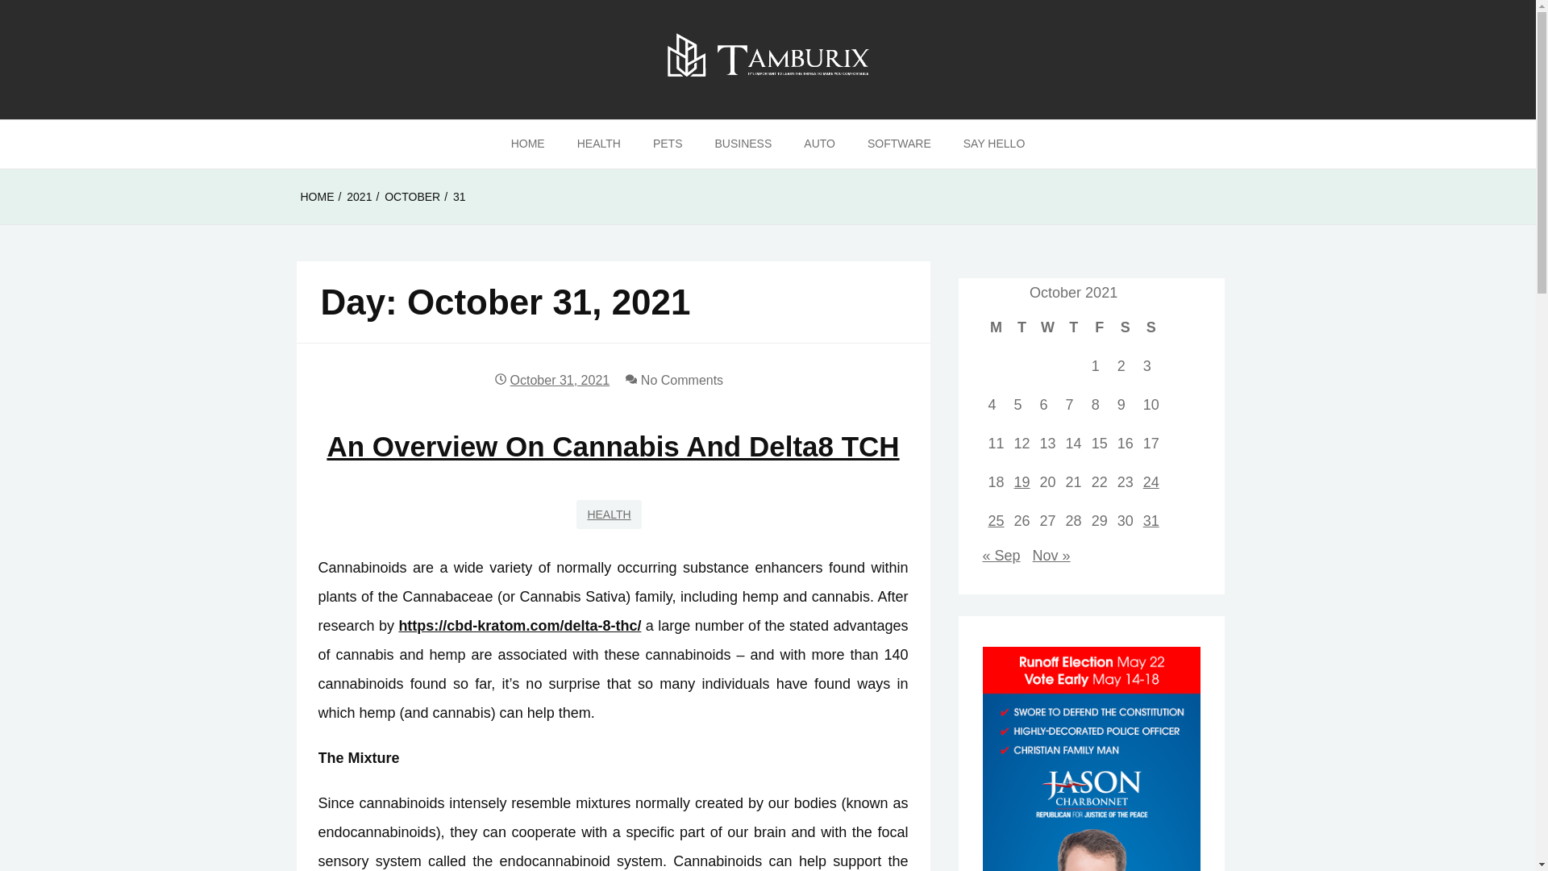 The width and height of the screenshot is (1548, 871). Describe the element at coordinates (995, 144) in the screenshot. I see `SAY HELLO` at that location.